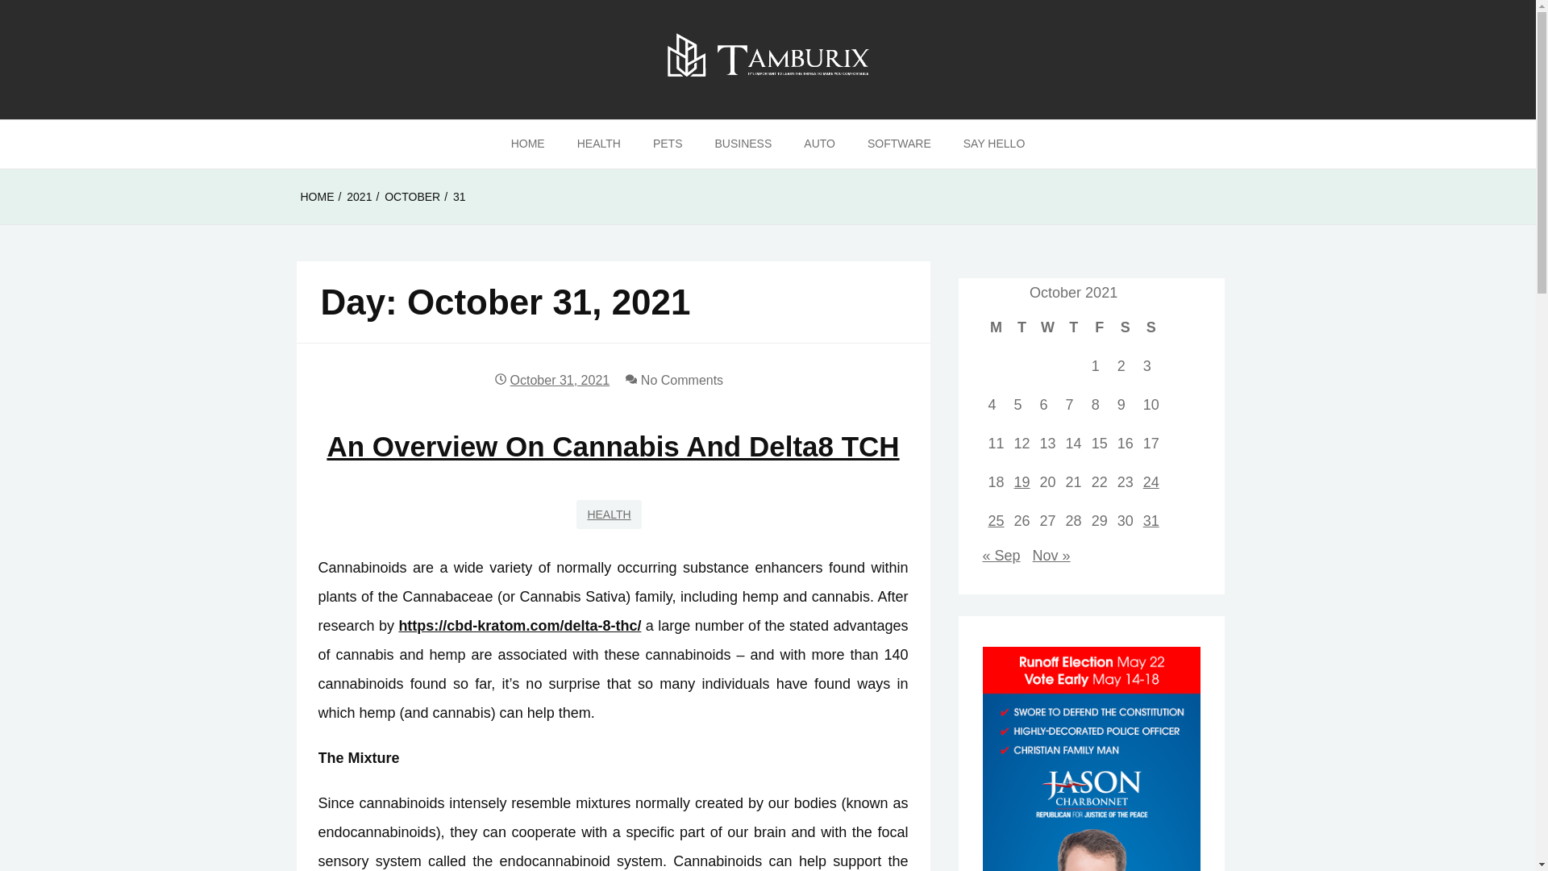 The width and height of the screenshot is (1548, 871). Describe the element at coordinates (995, 144) in the screenshot. I see `SAY HELLO` at that location.